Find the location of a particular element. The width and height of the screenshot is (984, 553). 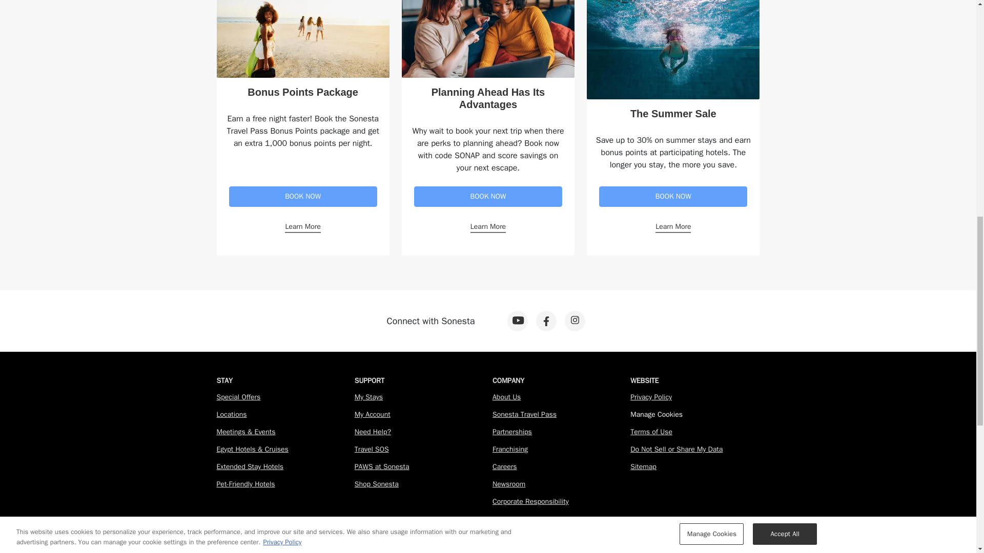

Special Offers is located at coordinates (238, 397).